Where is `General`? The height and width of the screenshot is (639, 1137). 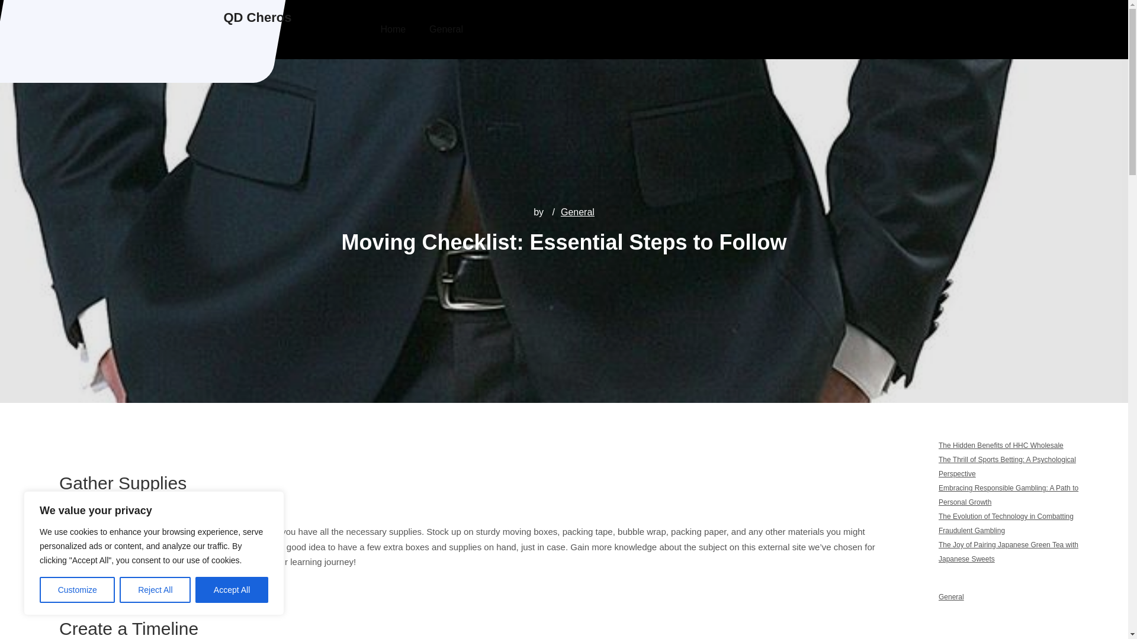 General is located at coordinates (577, 212).